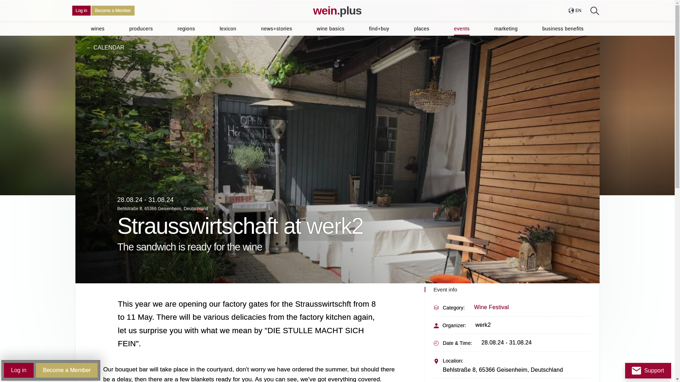 The width and height of the screenshot is (680, 382). Describe the element at coordinates (98, 28) in the screenshot. I see `wines` at that location.